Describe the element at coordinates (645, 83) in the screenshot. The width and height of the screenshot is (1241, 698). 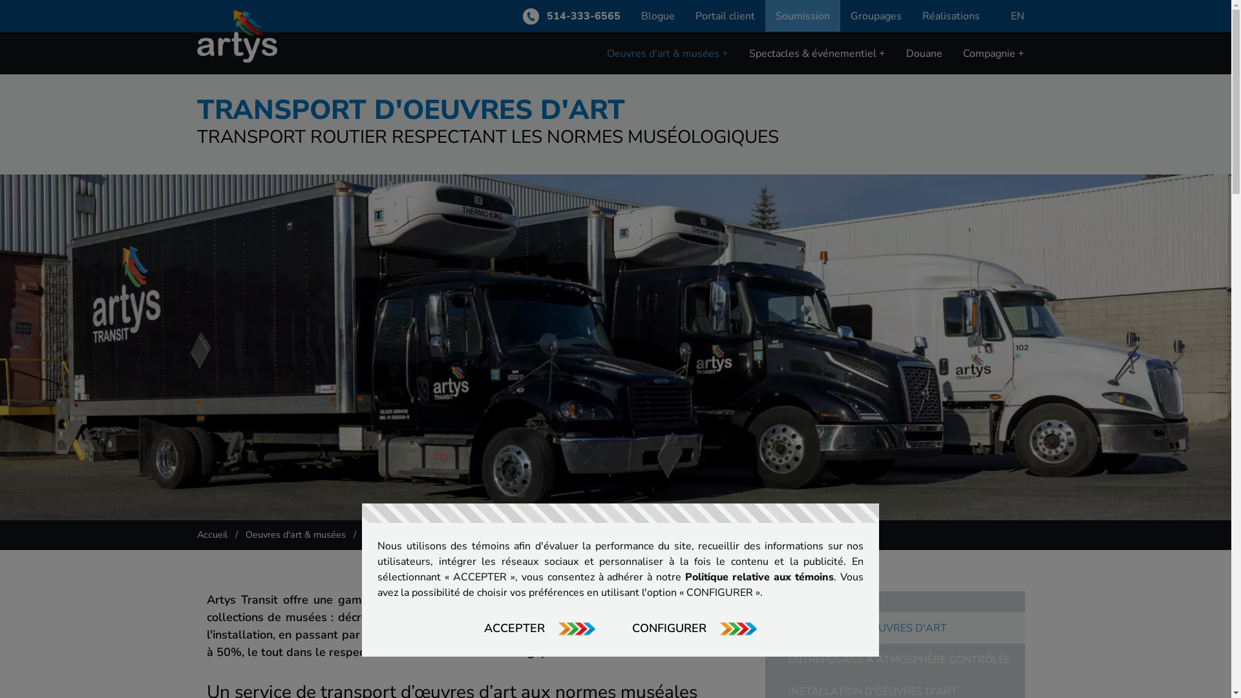
I see `Installation` at that location.